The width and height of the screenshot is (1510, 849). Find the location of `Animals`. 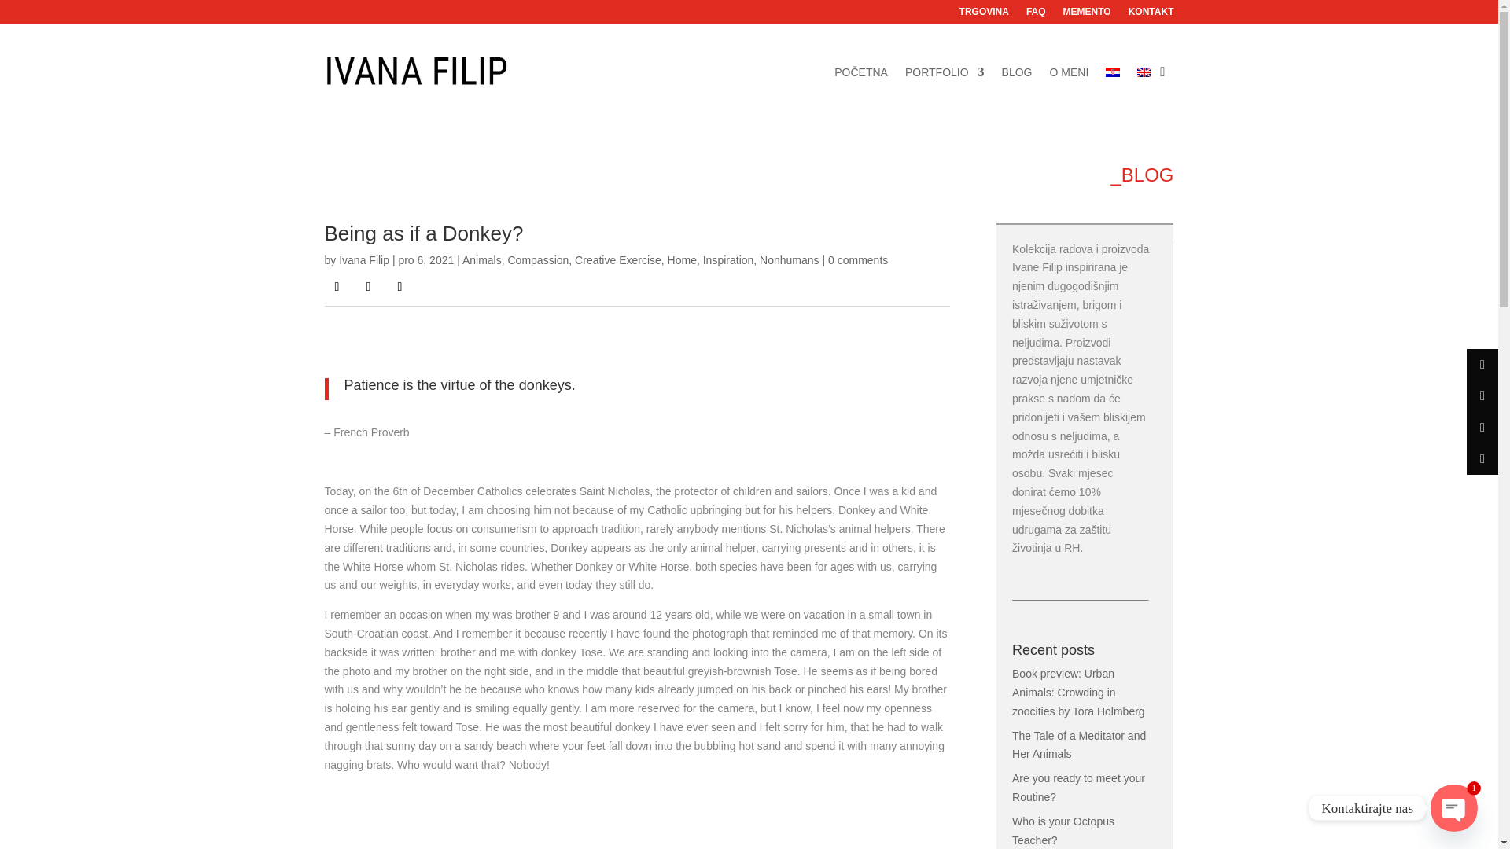

Animals is located at coordinates (481, 259).